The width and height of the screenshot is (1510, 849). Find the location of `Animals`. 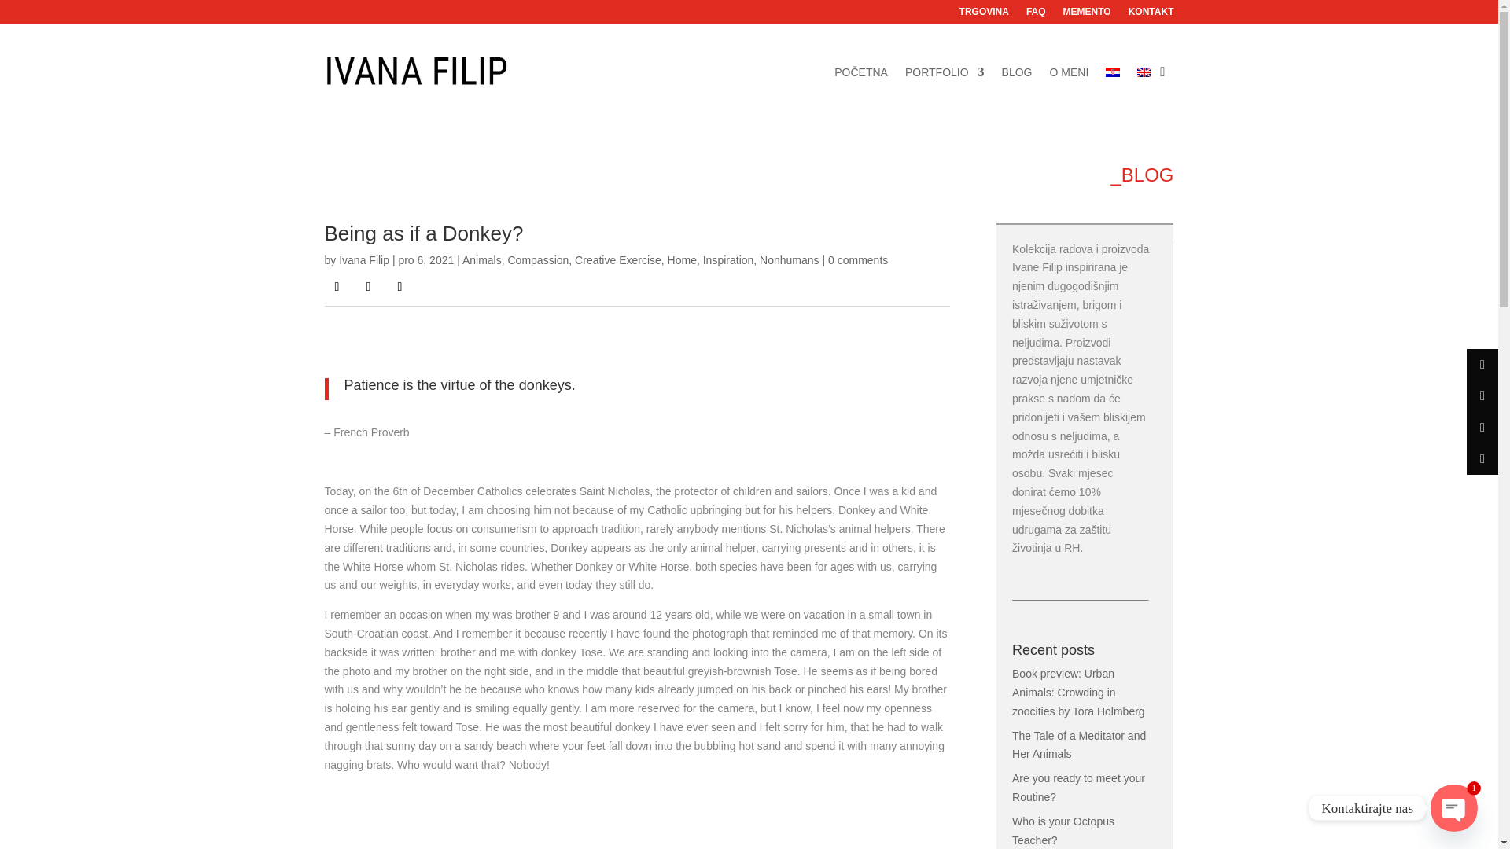

Animals is located at coordinates (481, 259).